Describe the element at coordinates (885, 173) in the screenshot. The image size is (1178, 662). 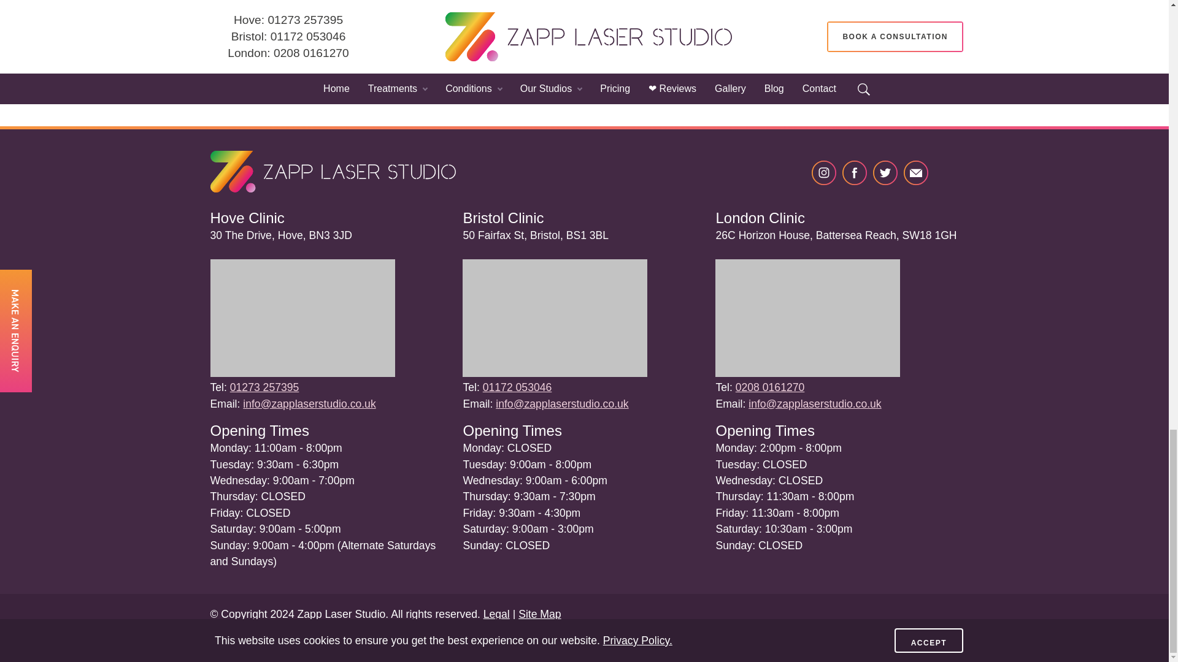
I see `Twitter` at that location.